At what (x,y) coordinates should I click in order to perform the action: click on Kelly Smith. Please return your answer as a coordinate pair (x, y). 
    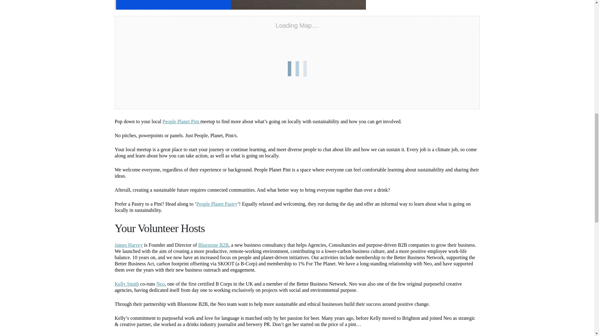
    Looking at the image, I should click on (127, 284).